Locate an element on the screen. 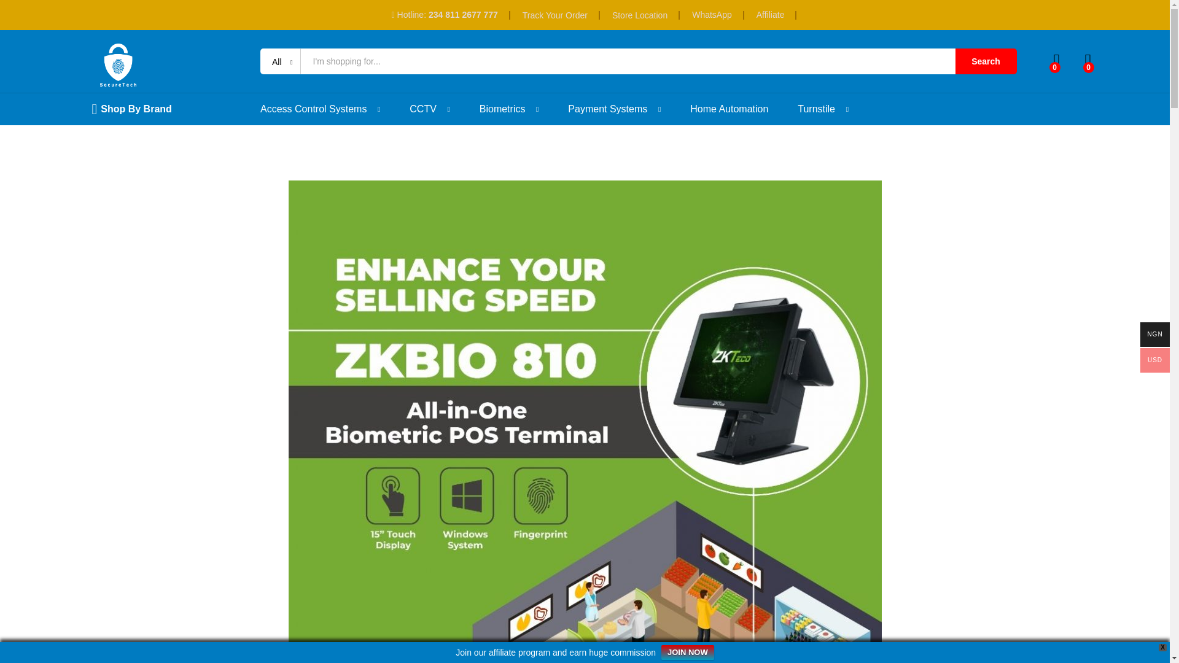 This screenshot has width=1179, height=663. Store Location is located at coordinates (639, 15).